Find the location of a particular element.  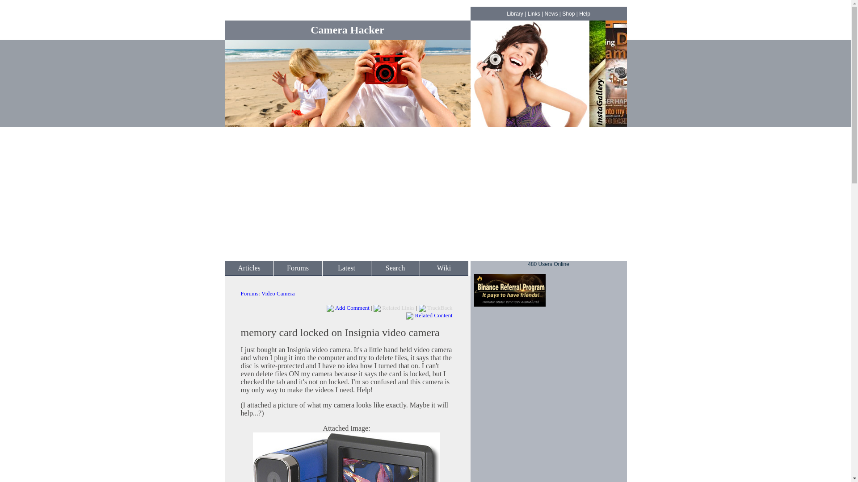

Search is located at coordinates (395, 268).